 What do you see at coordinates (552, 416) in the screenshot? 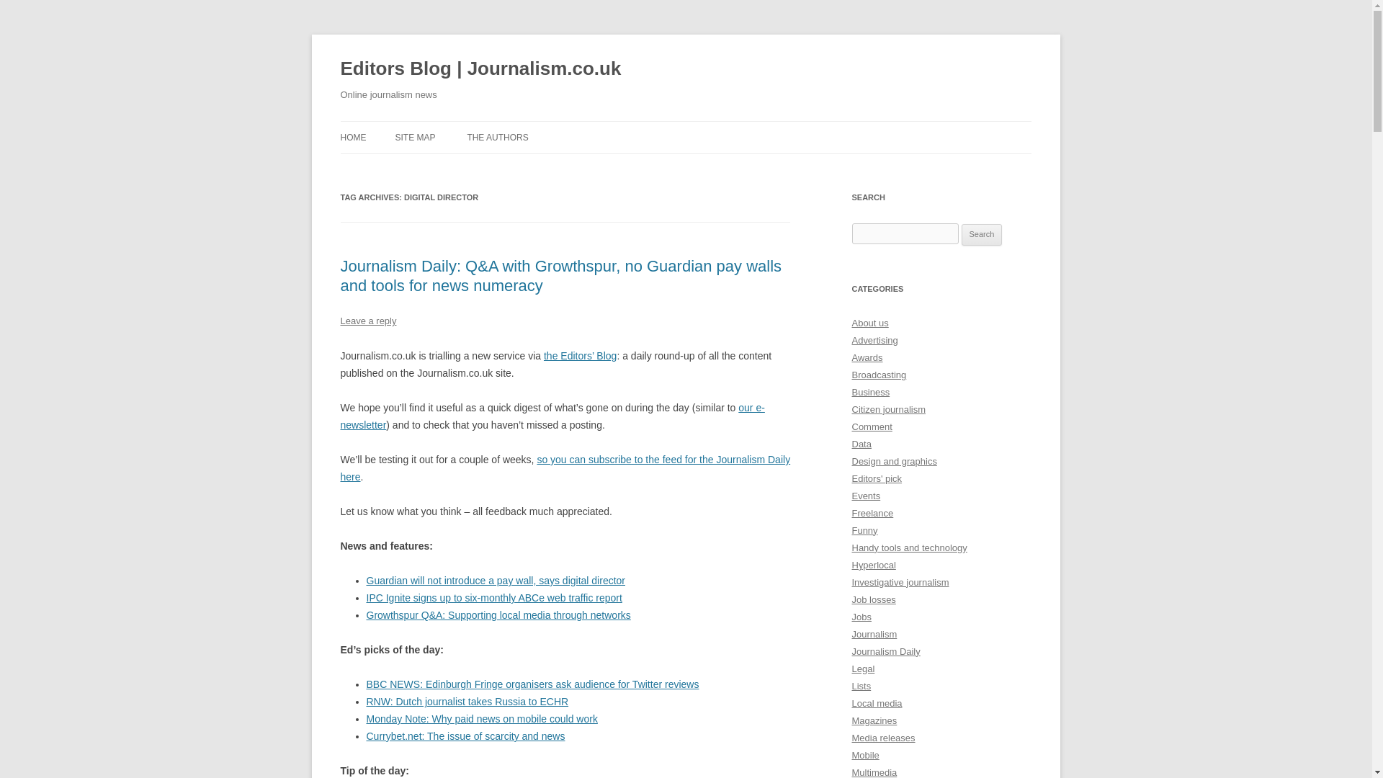
I see `our e-newsletter` at bounding box center [552, 416].